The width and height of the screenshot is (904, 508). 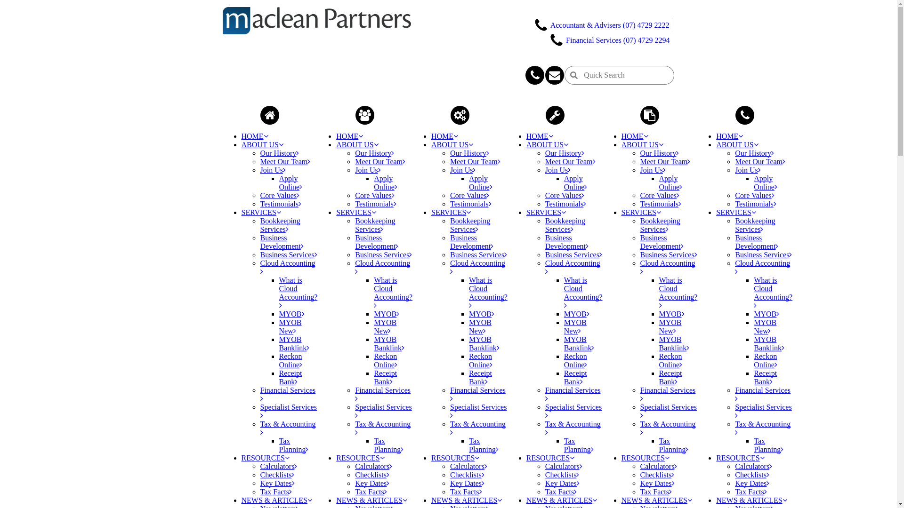 I want to click on What is Cloud Accounting?, so click(x=773, y=293).